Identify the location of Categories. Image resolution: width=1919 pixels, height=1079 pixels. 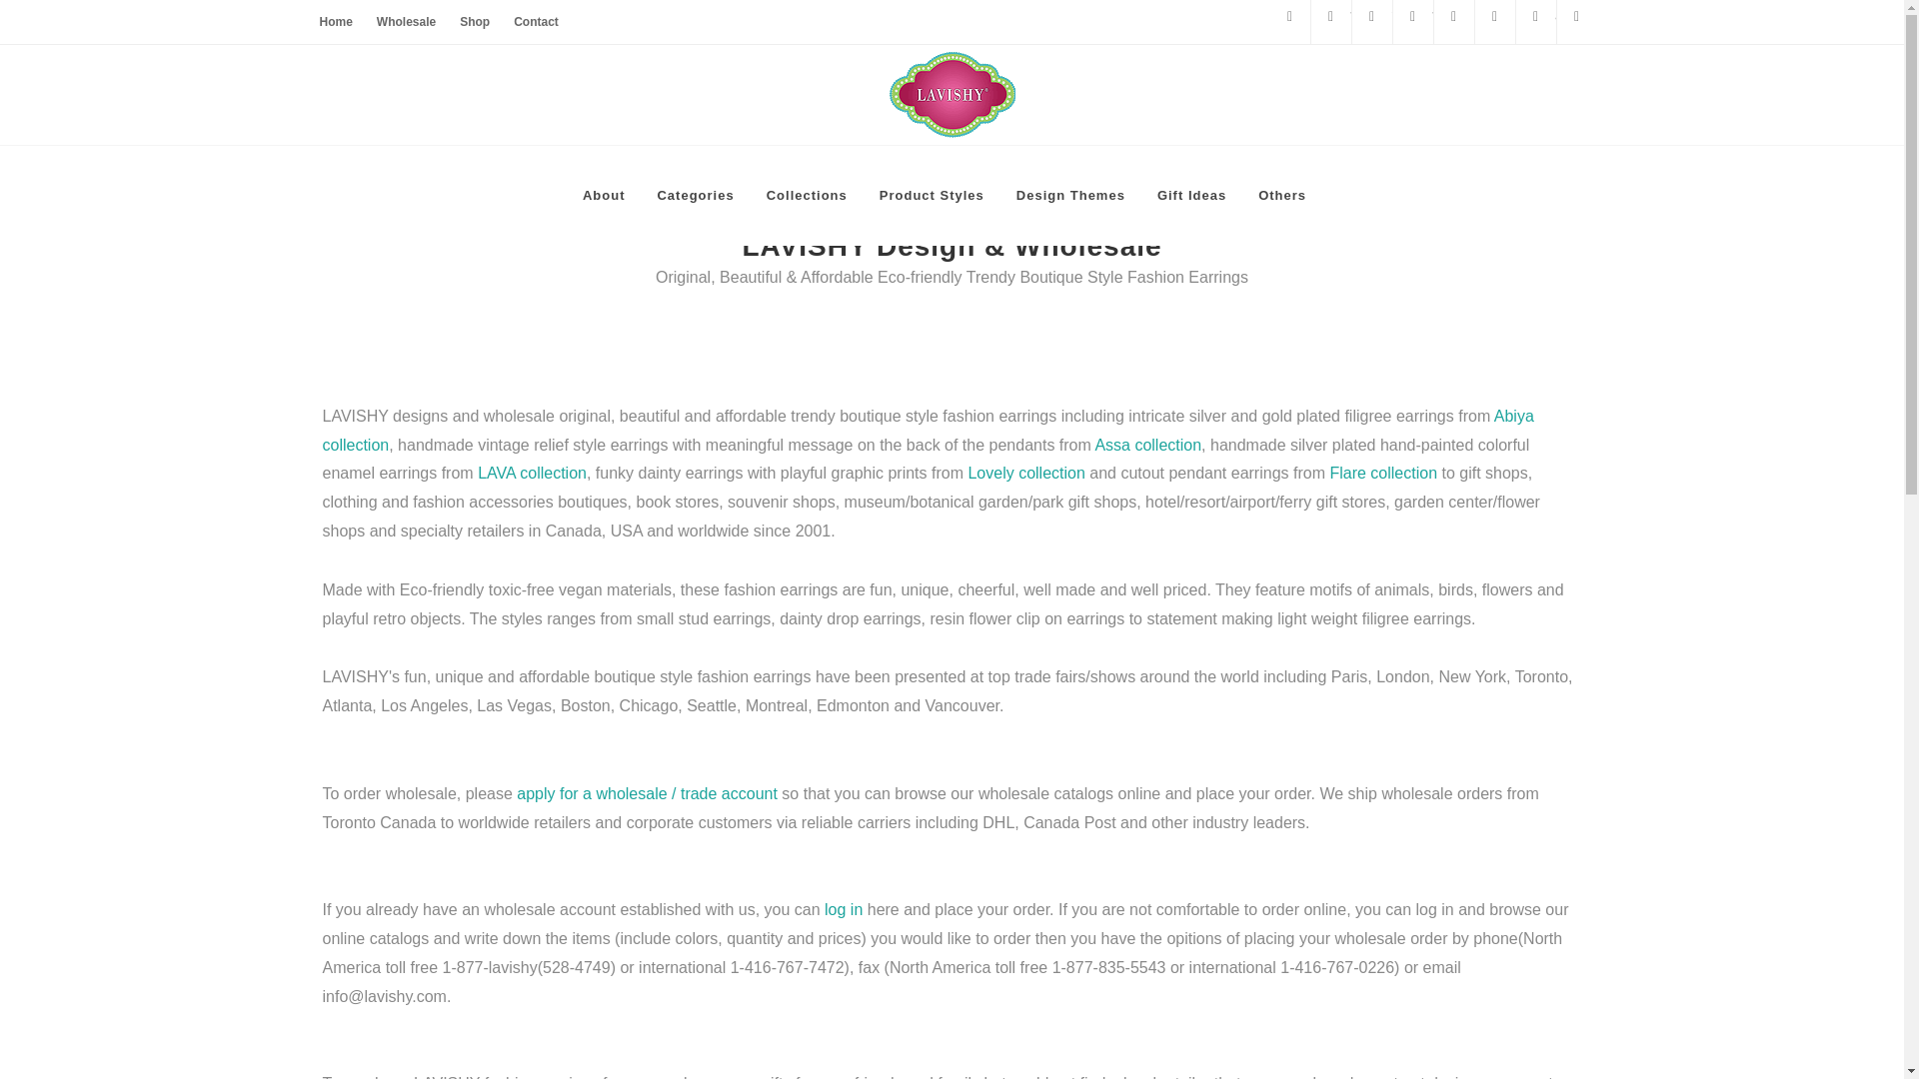
(694, 196).